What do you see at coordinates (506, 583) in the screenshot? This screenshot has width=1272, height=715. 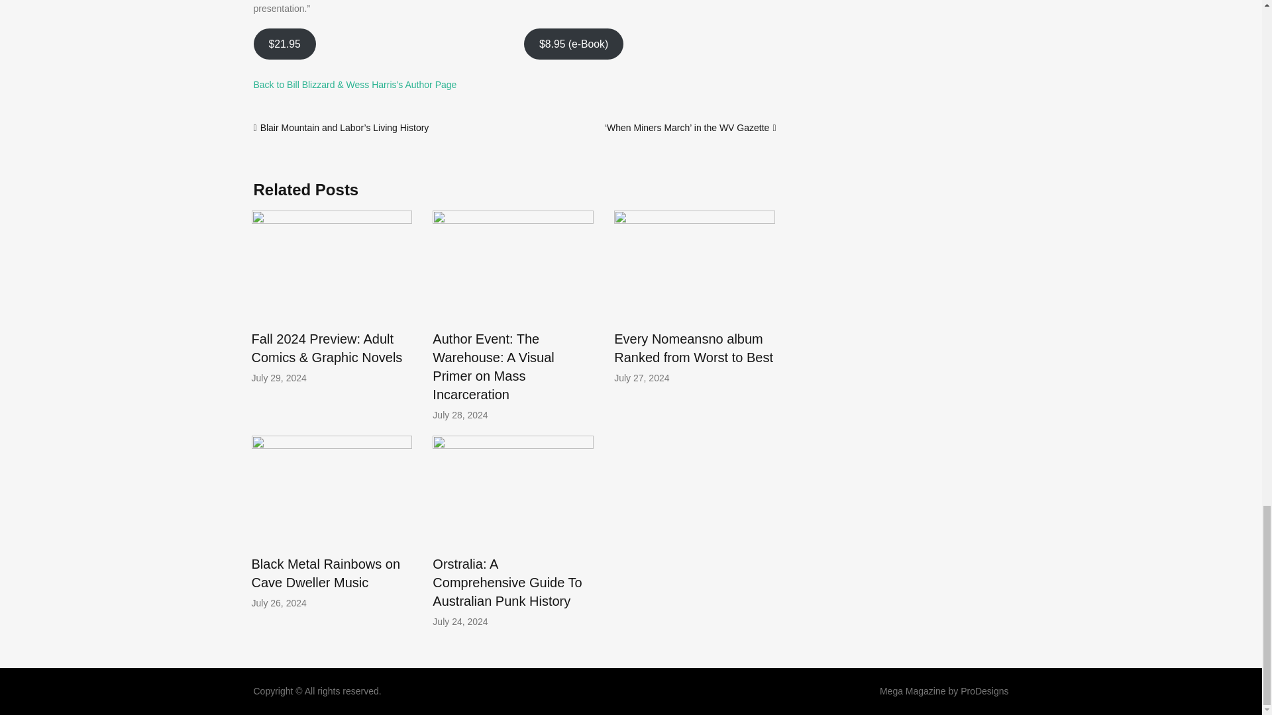 I see `Orstralia: A Comprehensive Guide To Australian Punk History` at bounding box center [506, 583].